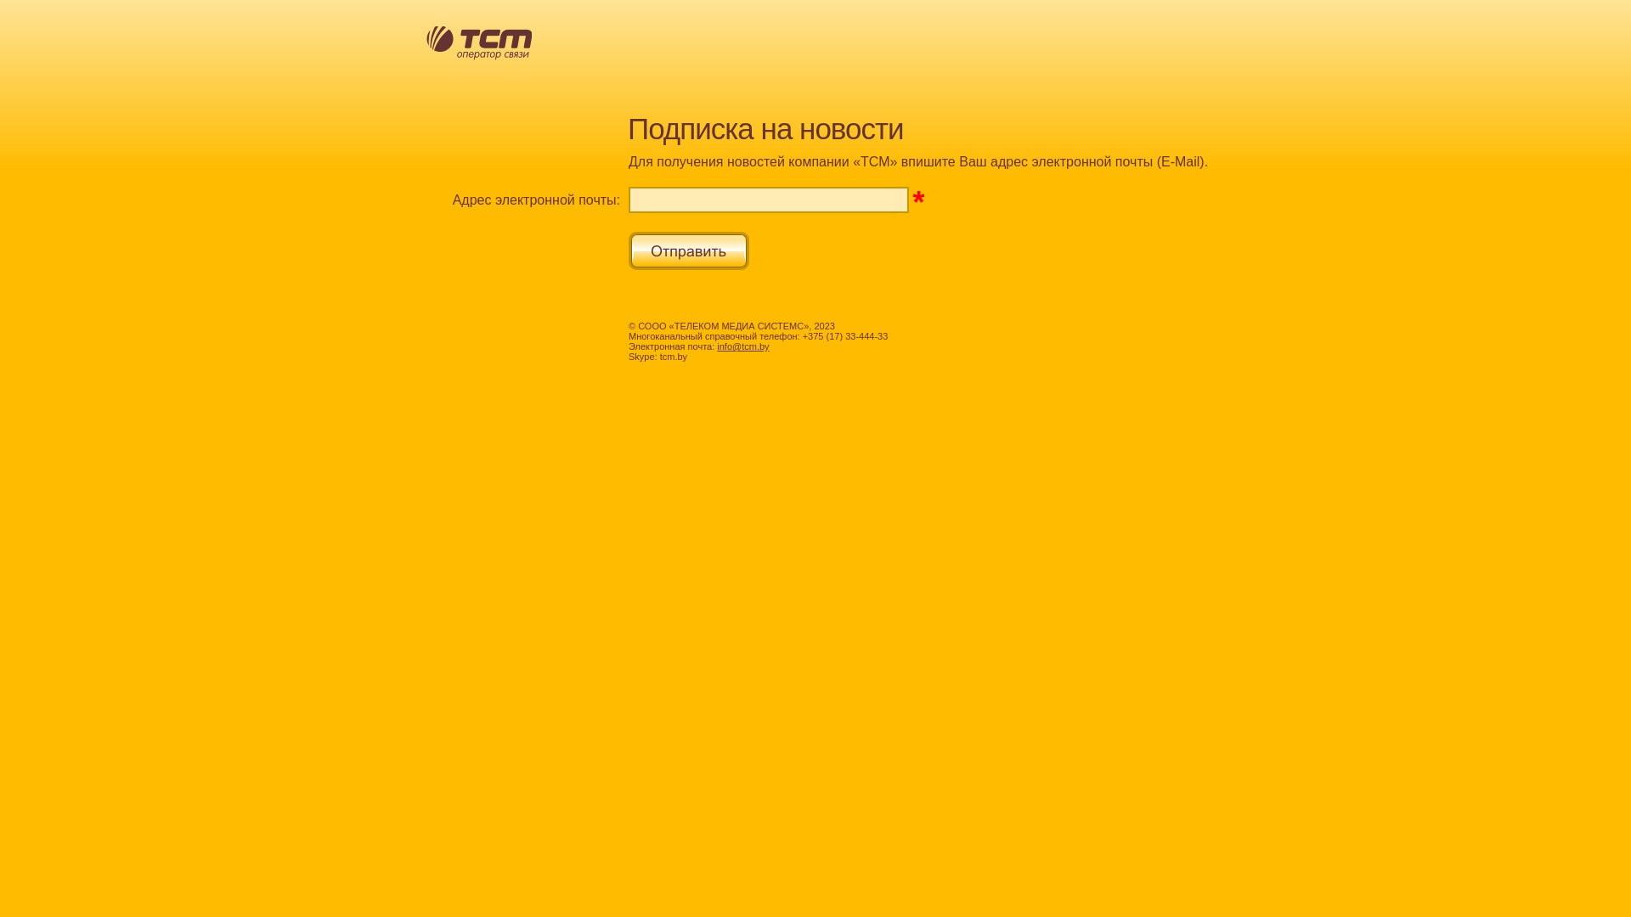 This screenshot has width=1631, height=917. What do you see at coordinates (742, 346) in the screenshot?
I see `info@tcm.by` at bounding box center [742, 346].